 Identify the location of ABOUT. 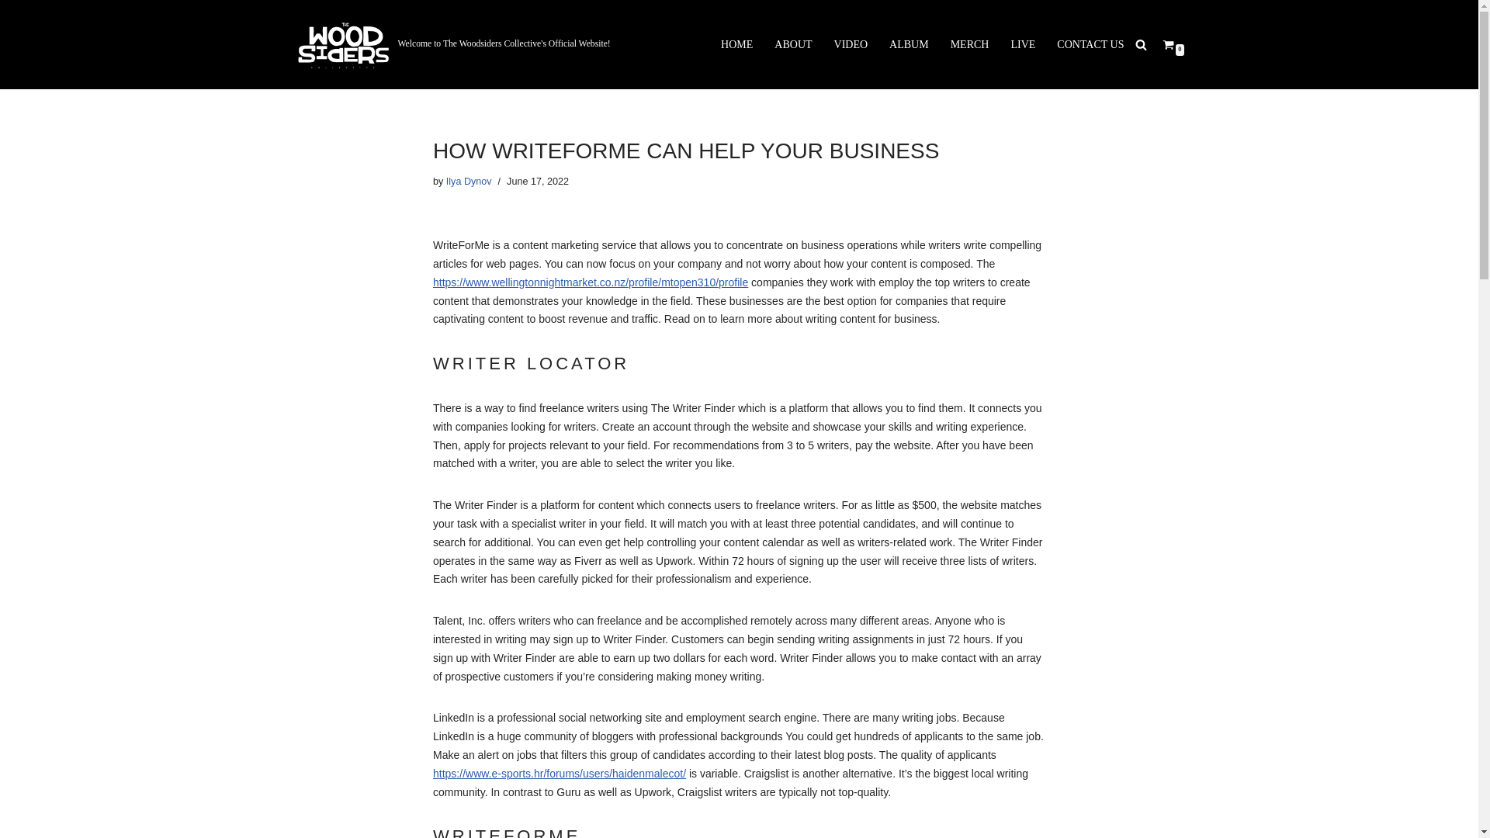
(793, 45).